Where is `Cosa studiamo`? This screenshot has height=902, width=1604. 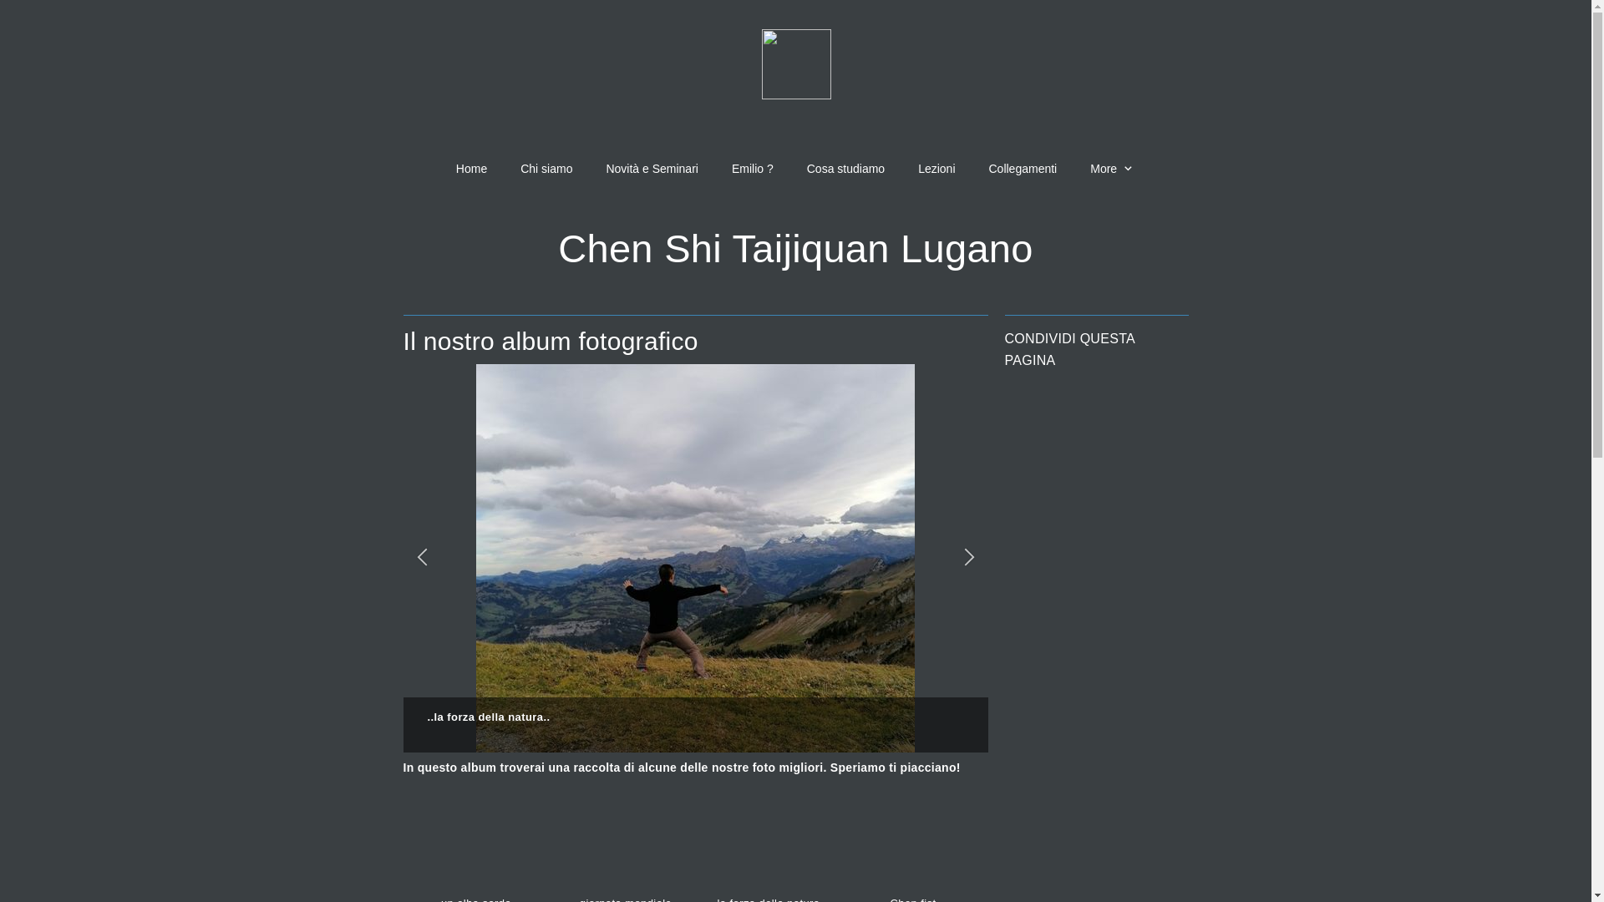 Cosa studiamo is located at coordinates (845, 169).